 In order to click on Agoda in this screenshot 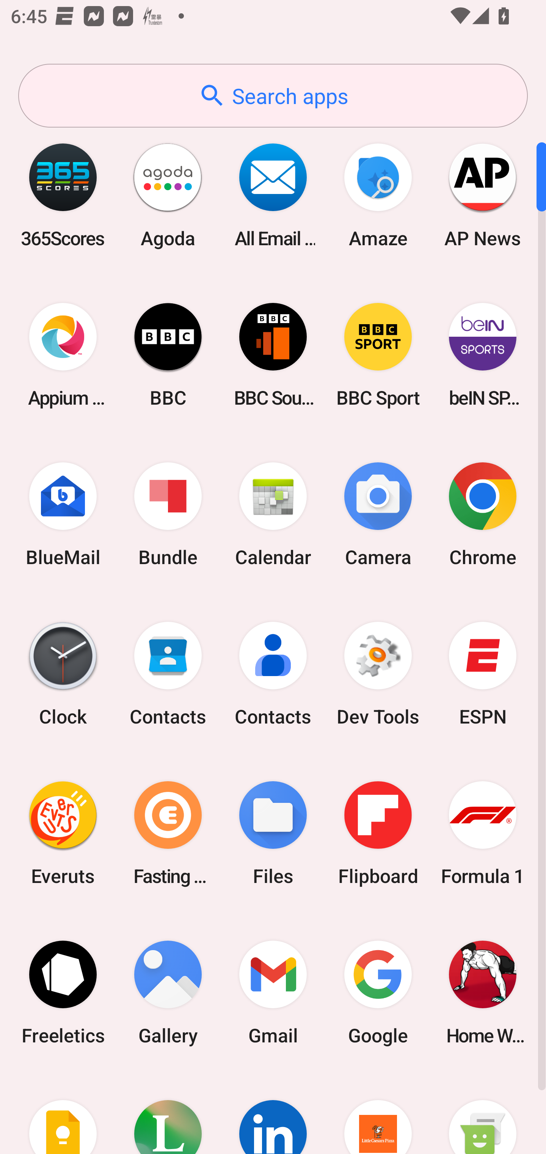, I will do `click(168, 195)`.